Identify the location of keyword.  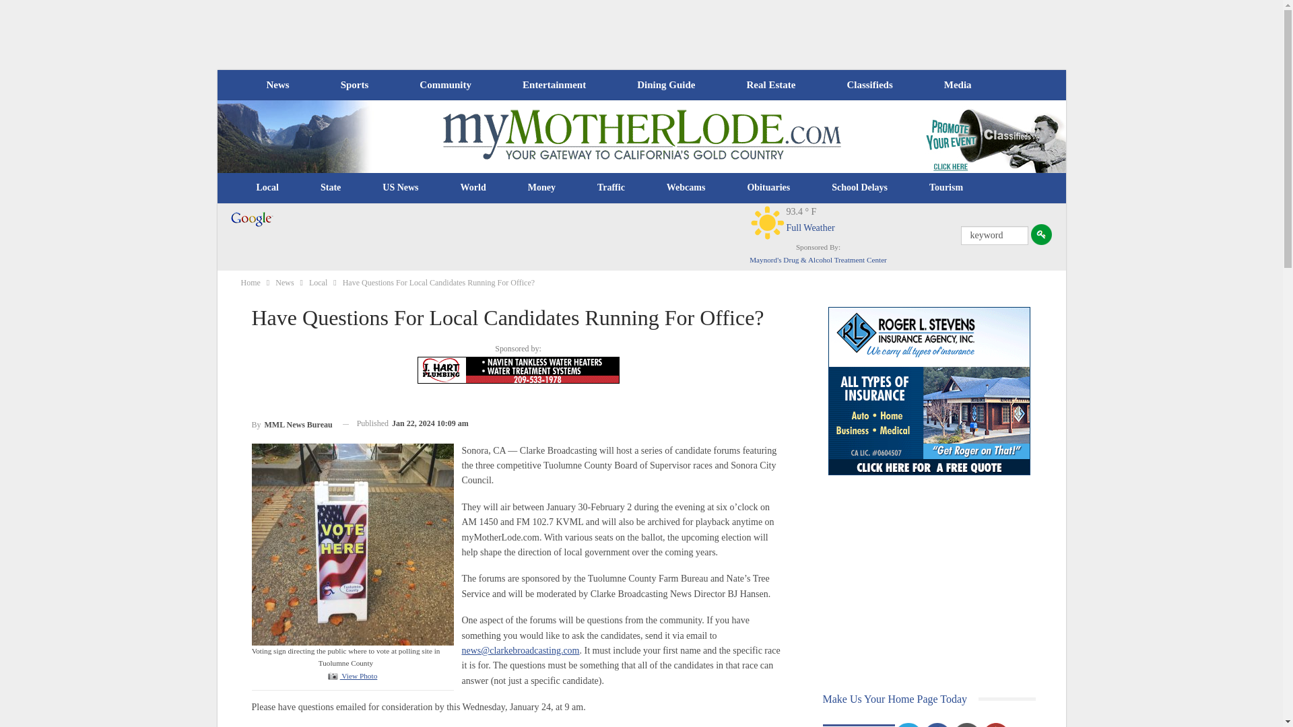
(994, 235).